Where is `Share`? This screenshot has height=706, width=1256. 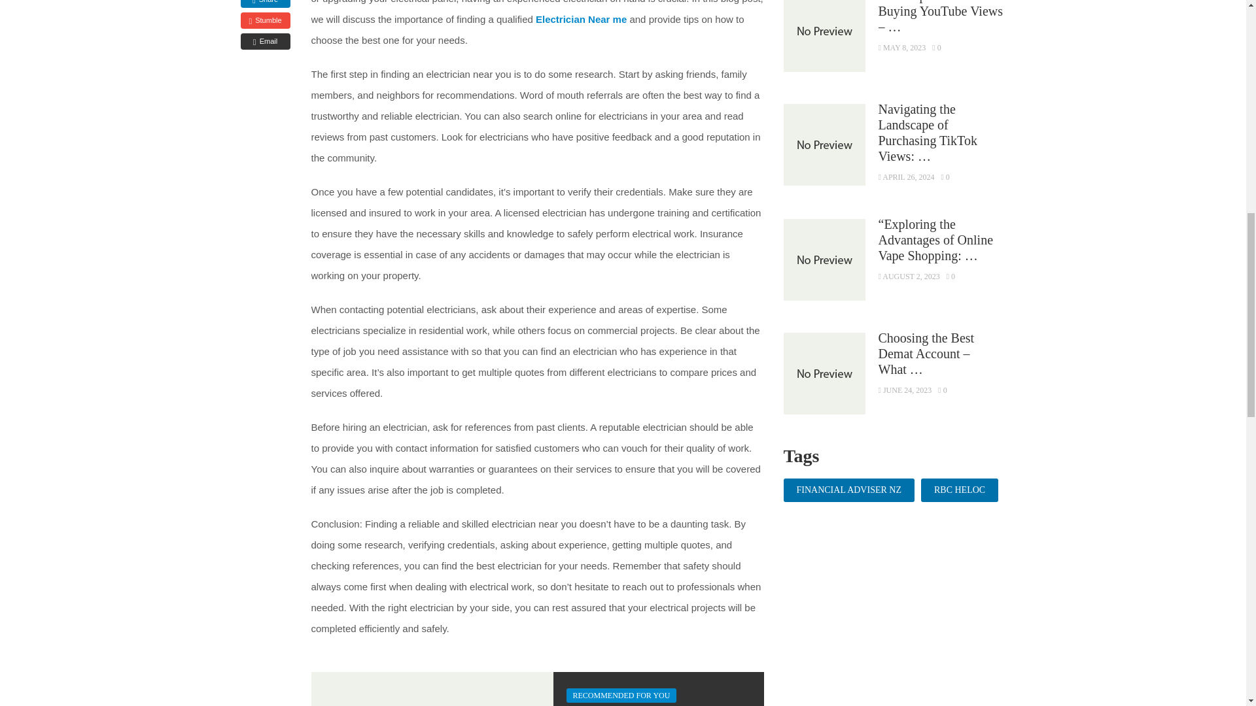
Share is located at coordinates (266, 4).